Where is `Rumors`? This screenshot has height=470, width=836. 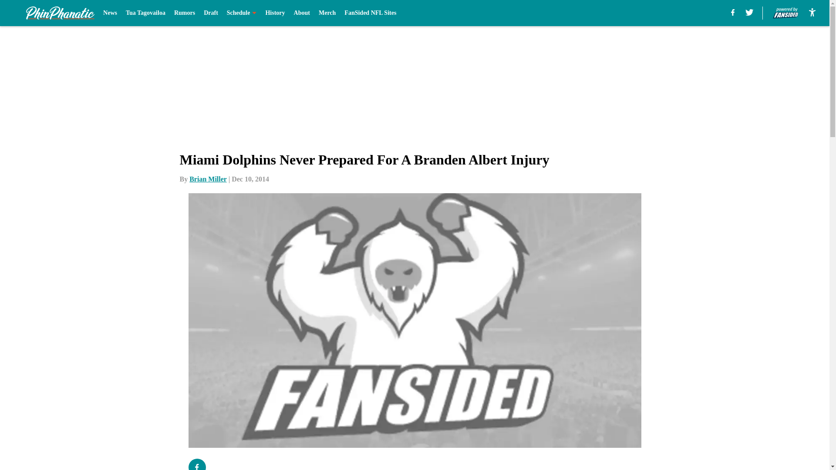 Rumors is located at coordinates (184, 13).